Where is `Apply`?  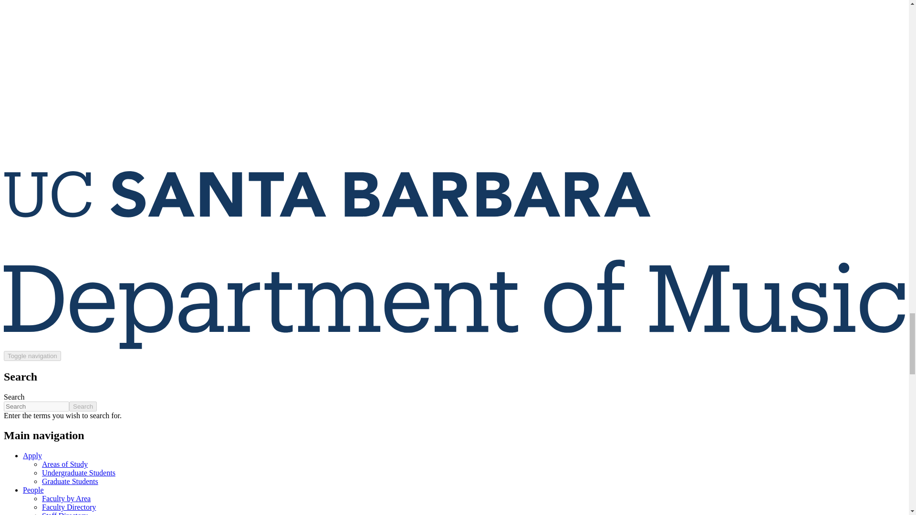
Apply is located at coordinates (32, 456).